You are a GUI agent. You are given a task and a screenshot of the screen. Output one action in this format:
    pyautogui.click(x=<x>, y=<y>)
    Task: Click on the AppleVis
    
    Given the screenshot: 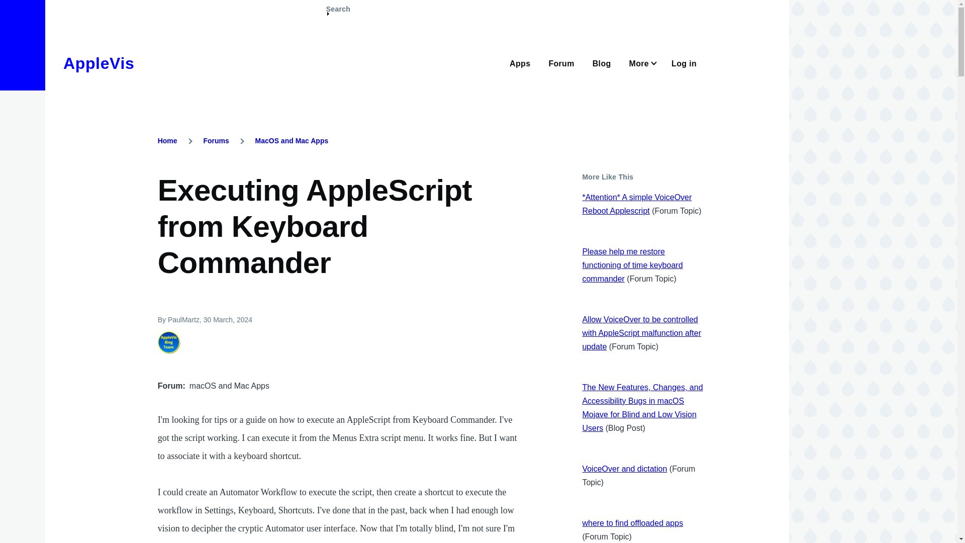 What is the action you would take?
    pyautogui.click(x=99, y=63)
    